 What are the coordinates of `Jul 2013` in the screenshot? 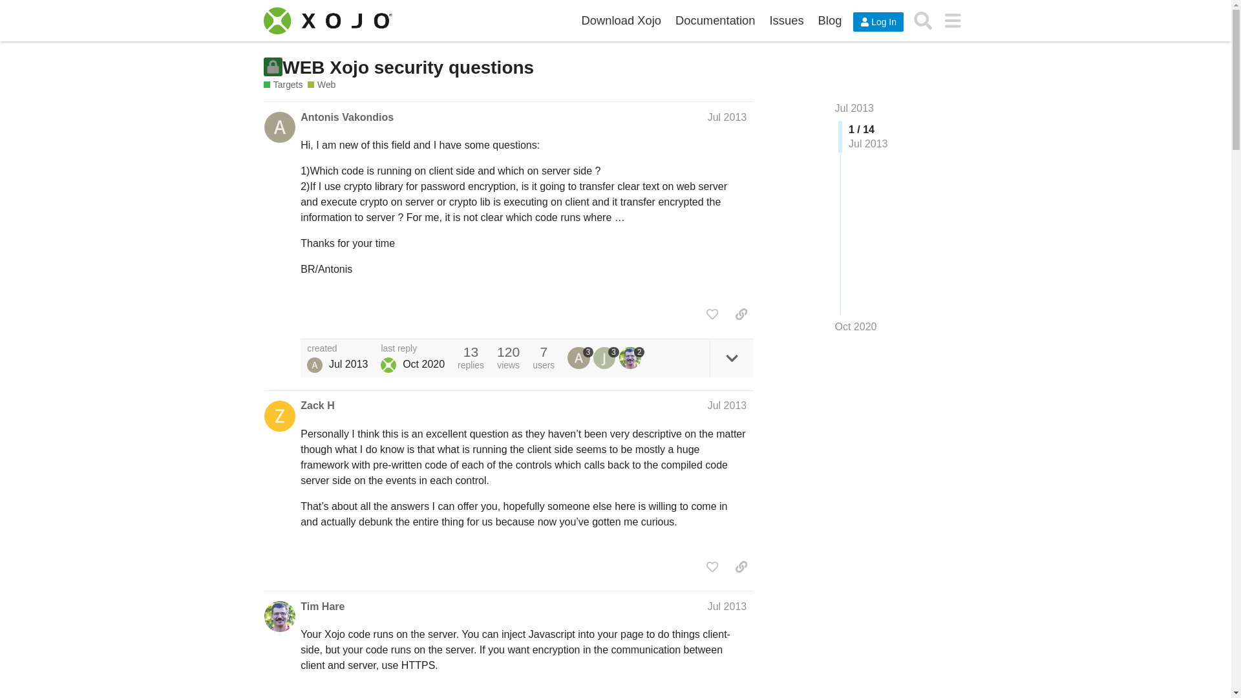 It's located at (727, 117).